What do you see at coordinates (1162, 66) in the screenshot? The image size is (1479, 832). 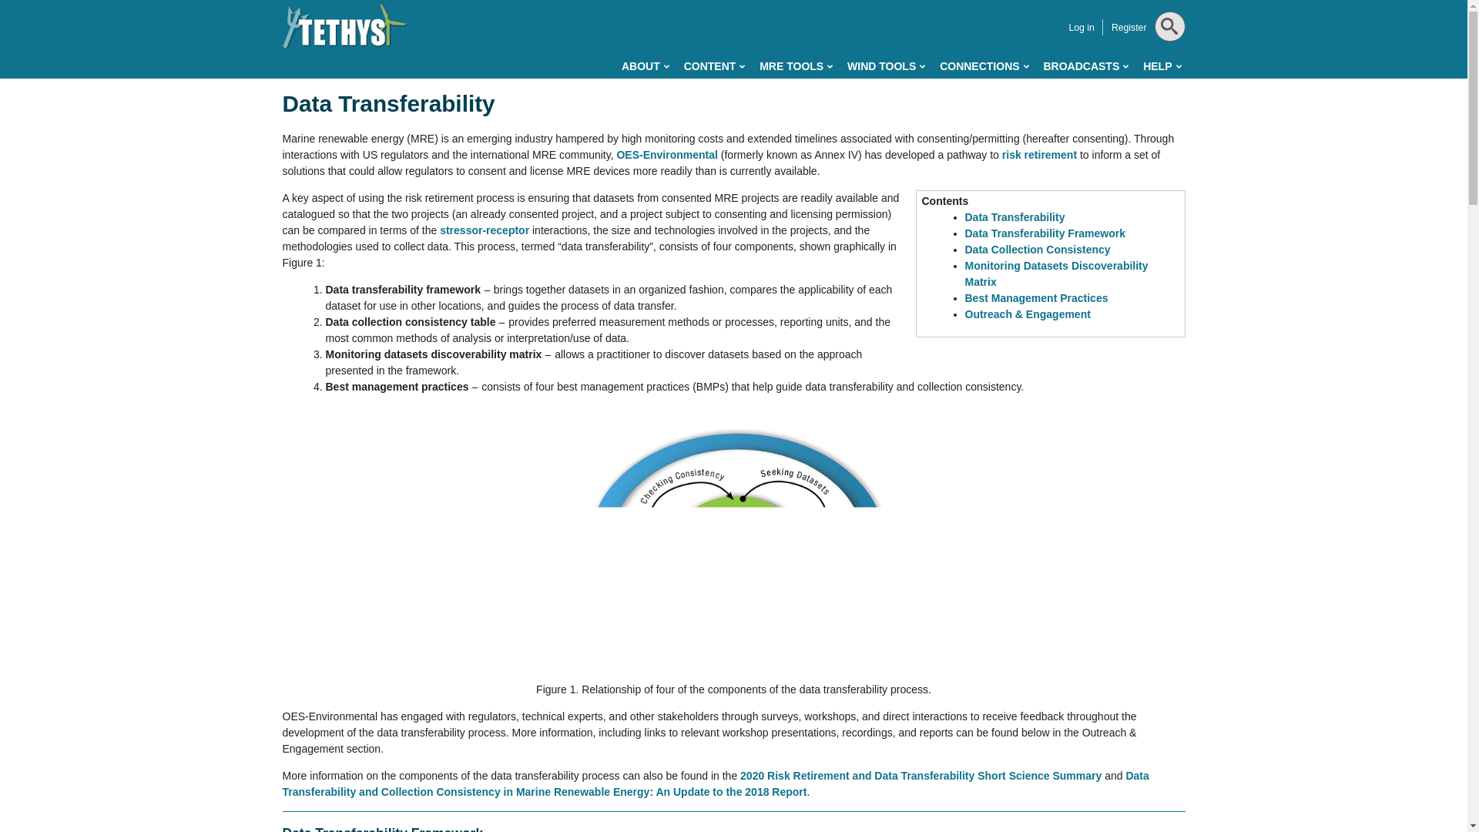 I see `HELP` at bounding box center [1162, 66].